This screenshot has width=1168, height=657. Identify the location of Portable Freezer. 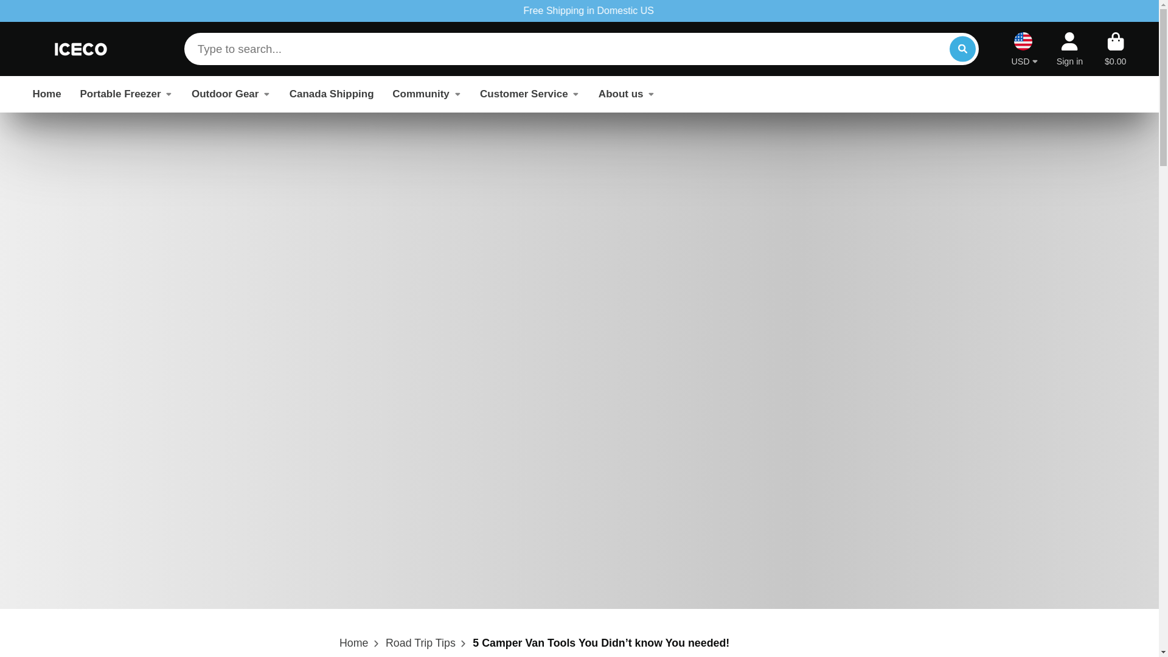
(126, 94).